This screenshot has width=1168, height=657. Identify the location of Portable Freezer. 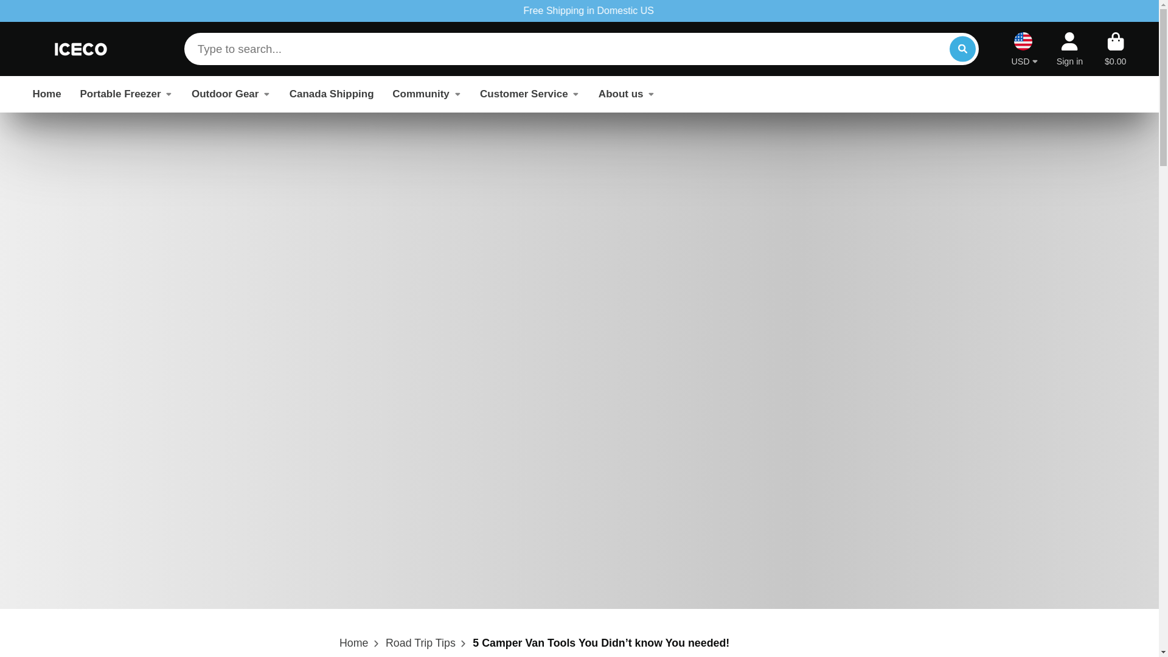
(126, 94).